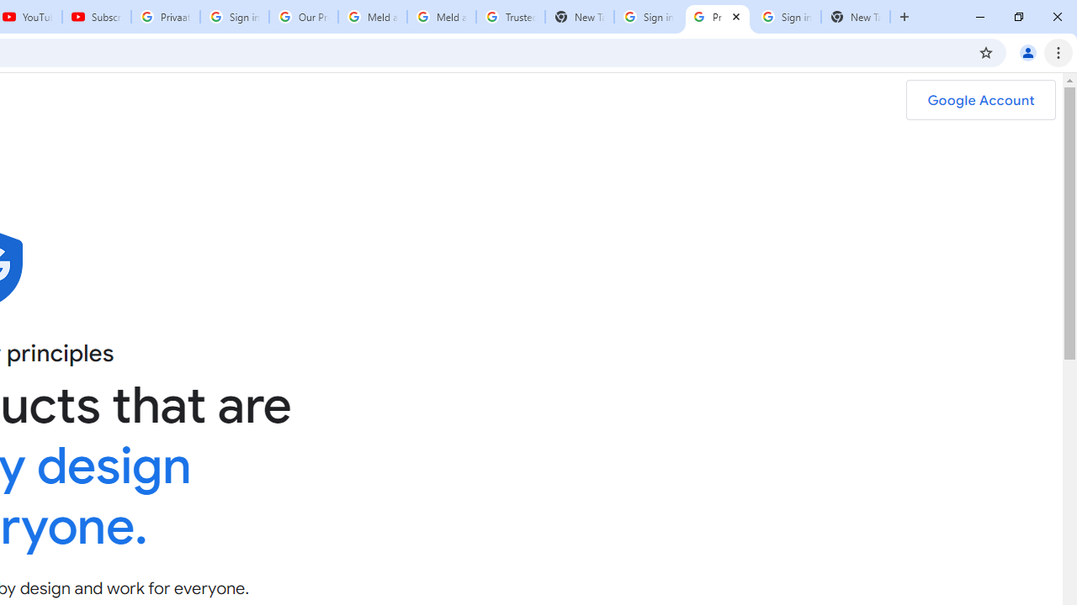 This screenshot has height=605, width=1077. Describe the element at coordinates (855, 17) in the screenshot. I see `New Tab` at that location.